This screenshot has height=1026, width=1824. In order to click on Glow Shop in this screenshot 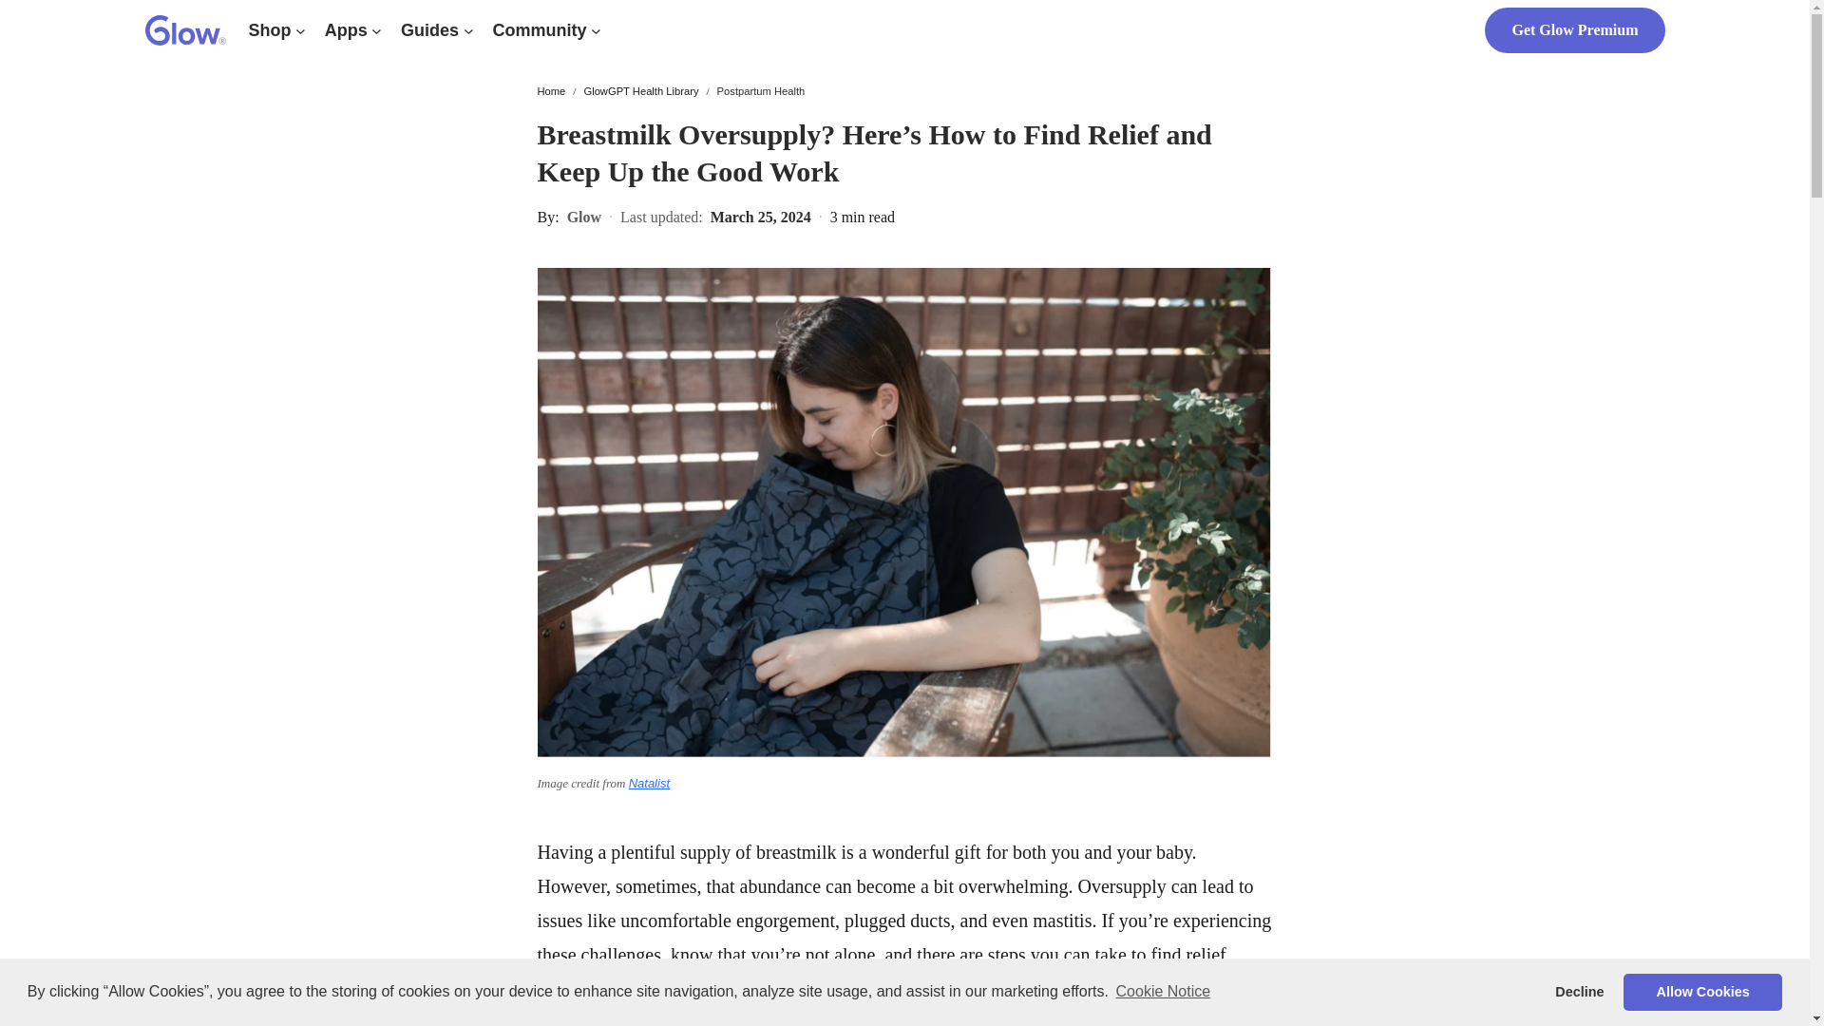, I will do `click(270, 30)`.